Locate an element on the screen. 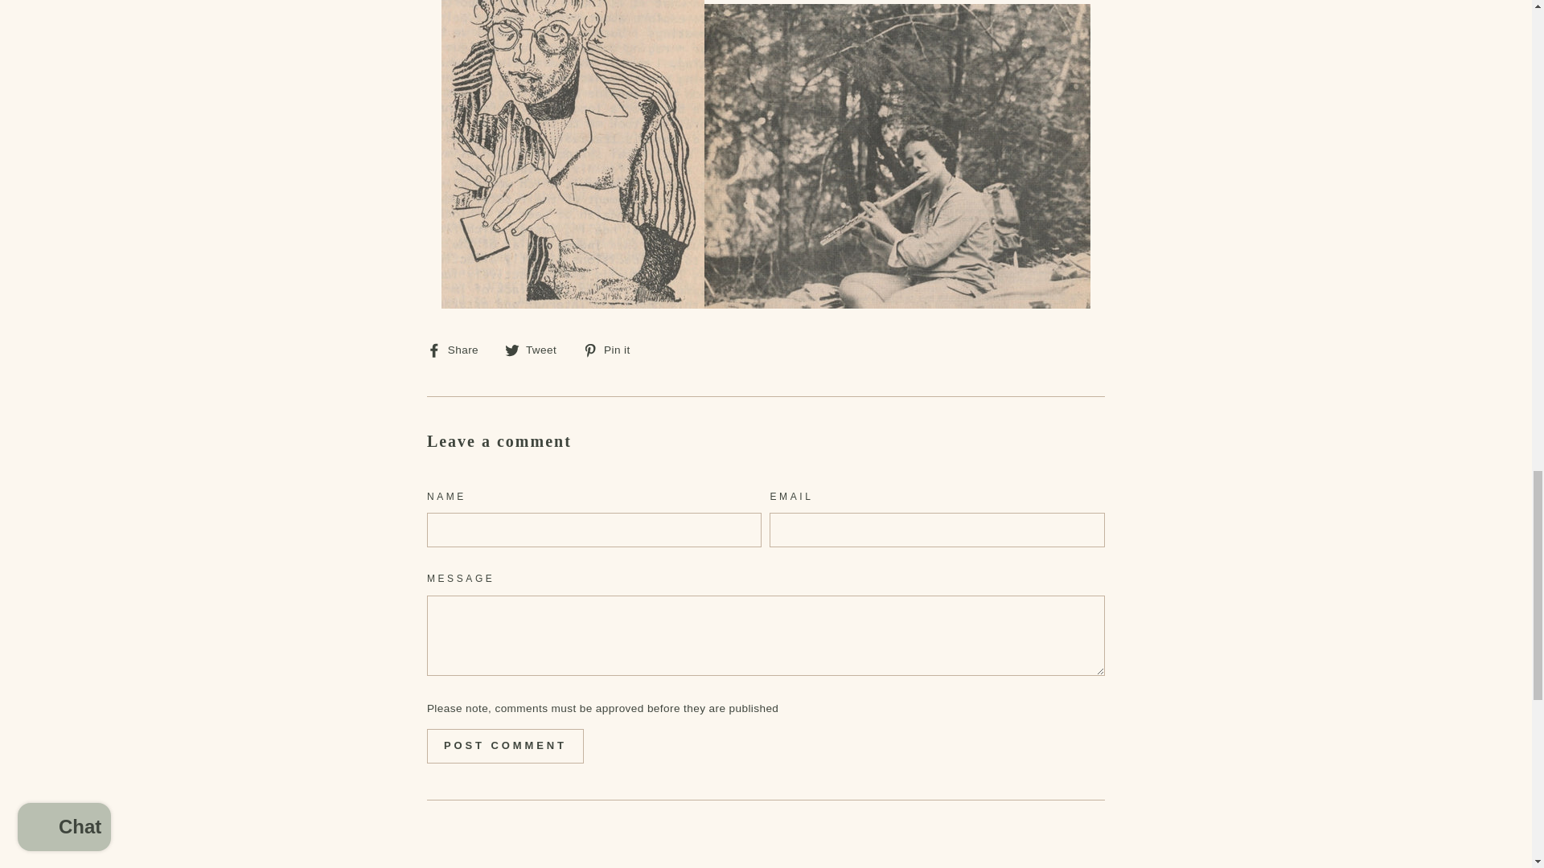 Image resolution: width=1544 pixels, height=868 pixels. Tweet on Twitter is located at coordinates (536, 350).